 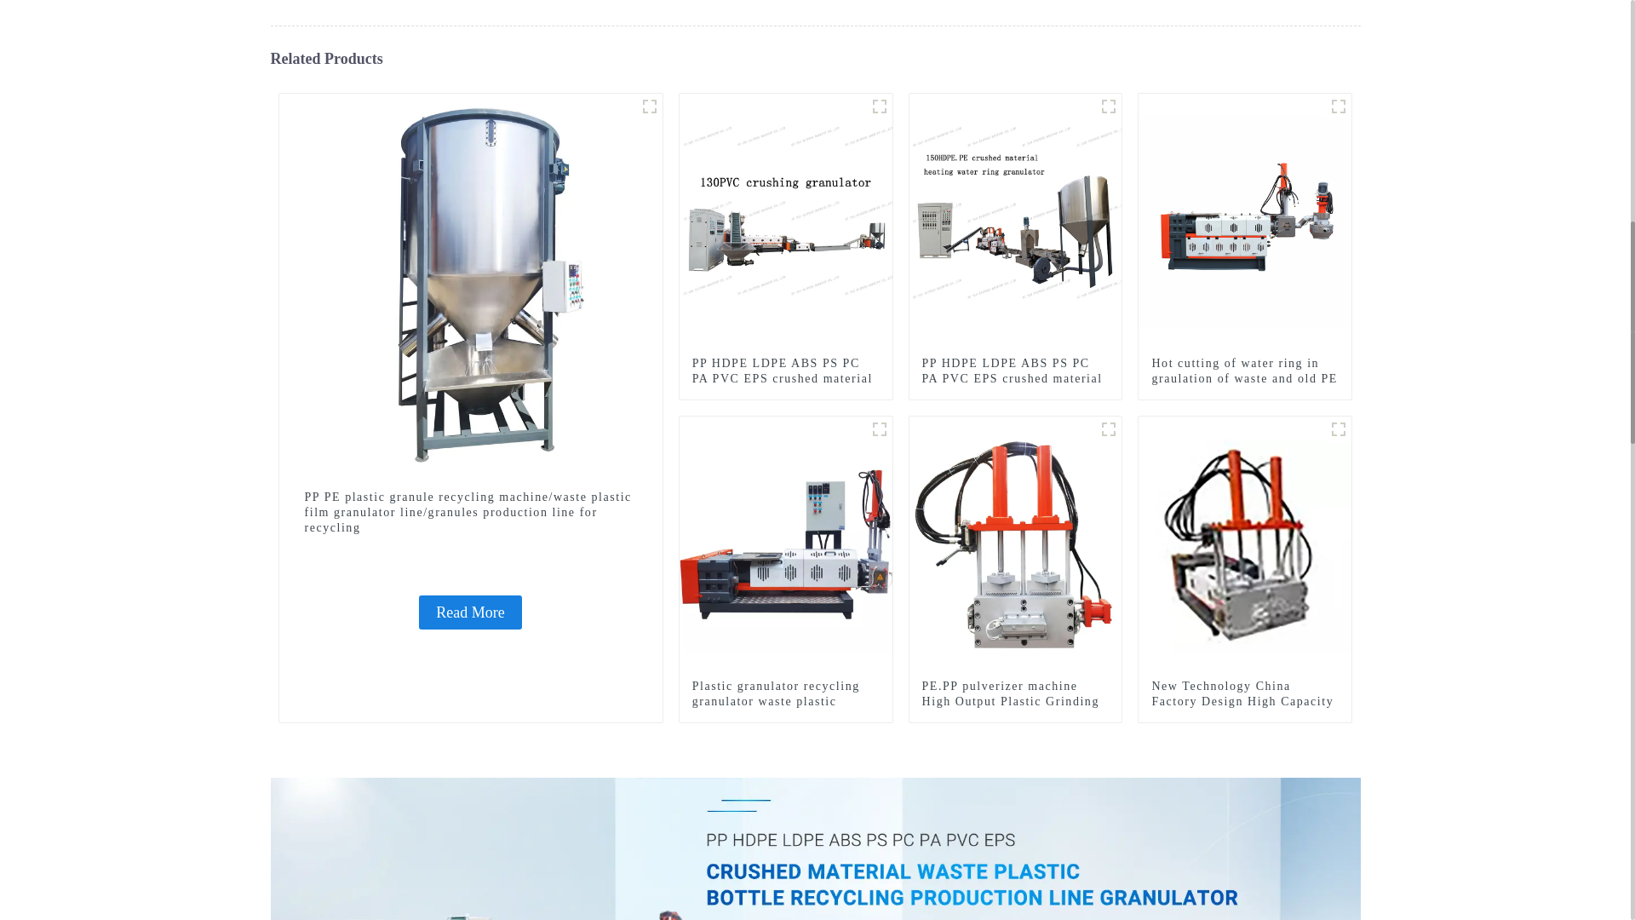 I want to click on 1, so click(x=879, y=106).